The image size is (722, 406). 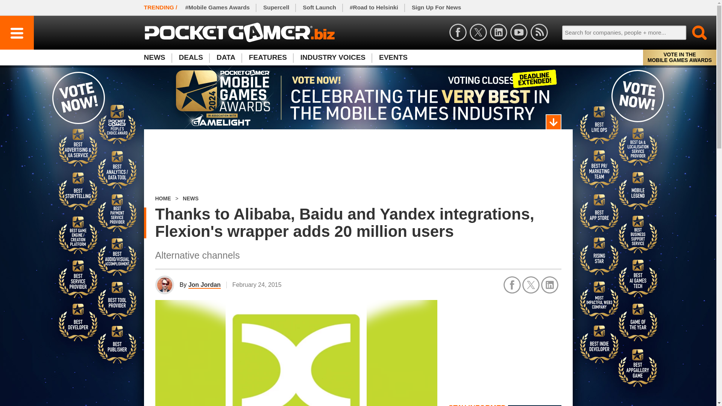 What do you see at coordinates (695, 32) in the screenshot?
I see `Go` at bounding box center [695, 32].